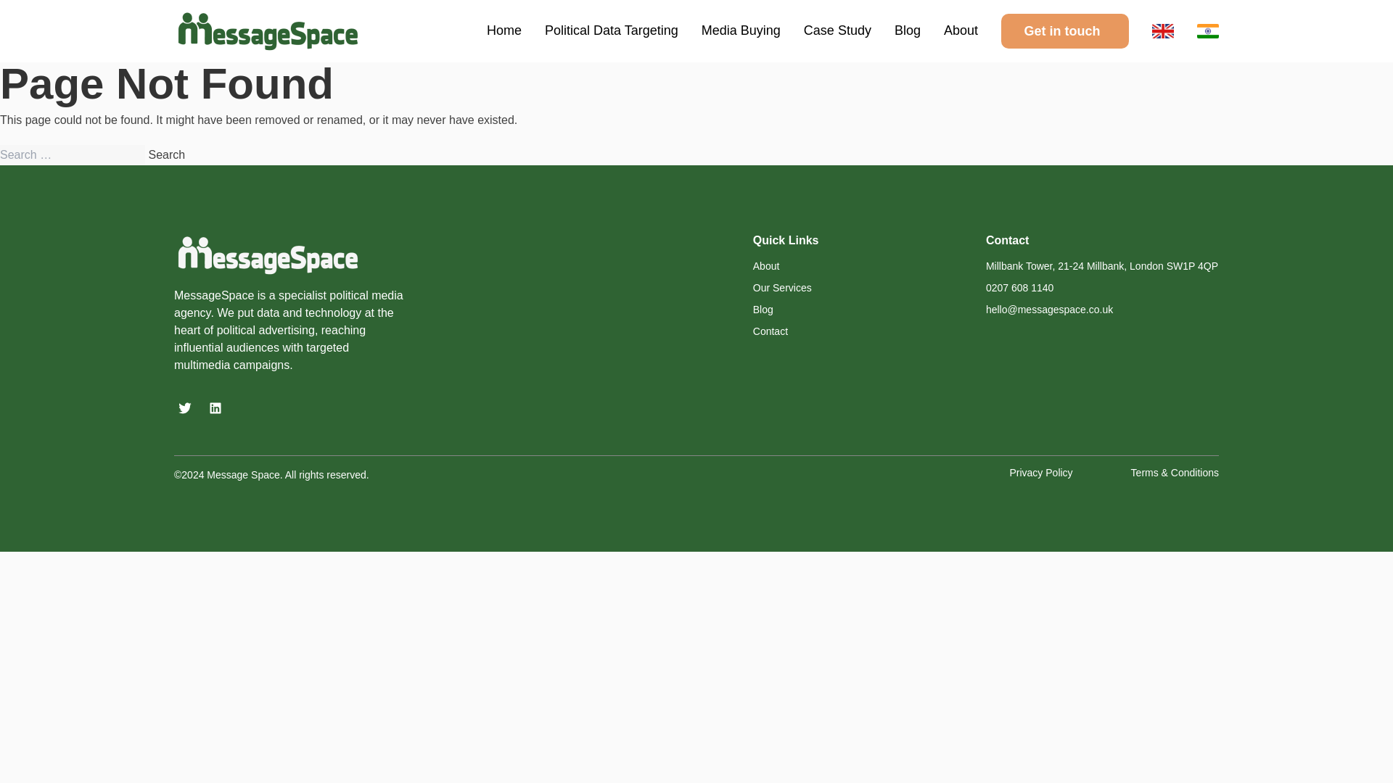 The width and height of the screenshot is (1393, 783). Describe the element at coordinates (763, 310) in the screenshot. I see `Blog` at that location.